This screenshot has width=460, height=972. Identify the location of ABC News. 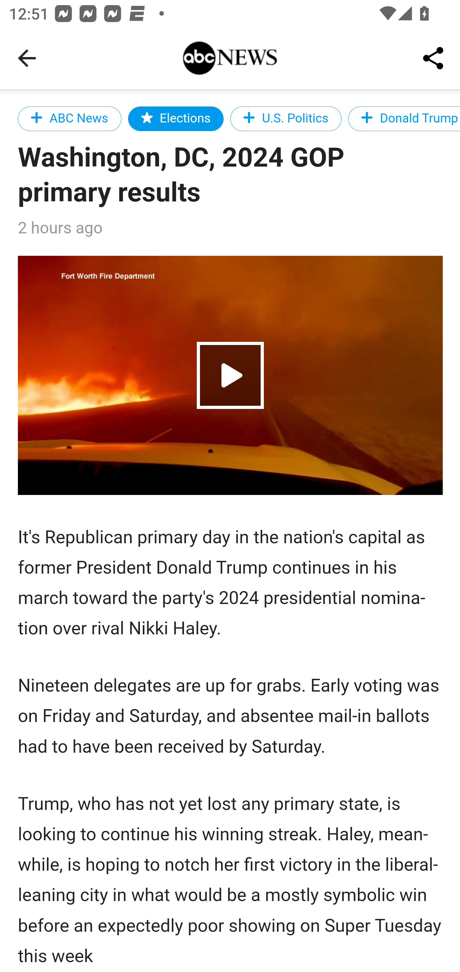
(70, 118).